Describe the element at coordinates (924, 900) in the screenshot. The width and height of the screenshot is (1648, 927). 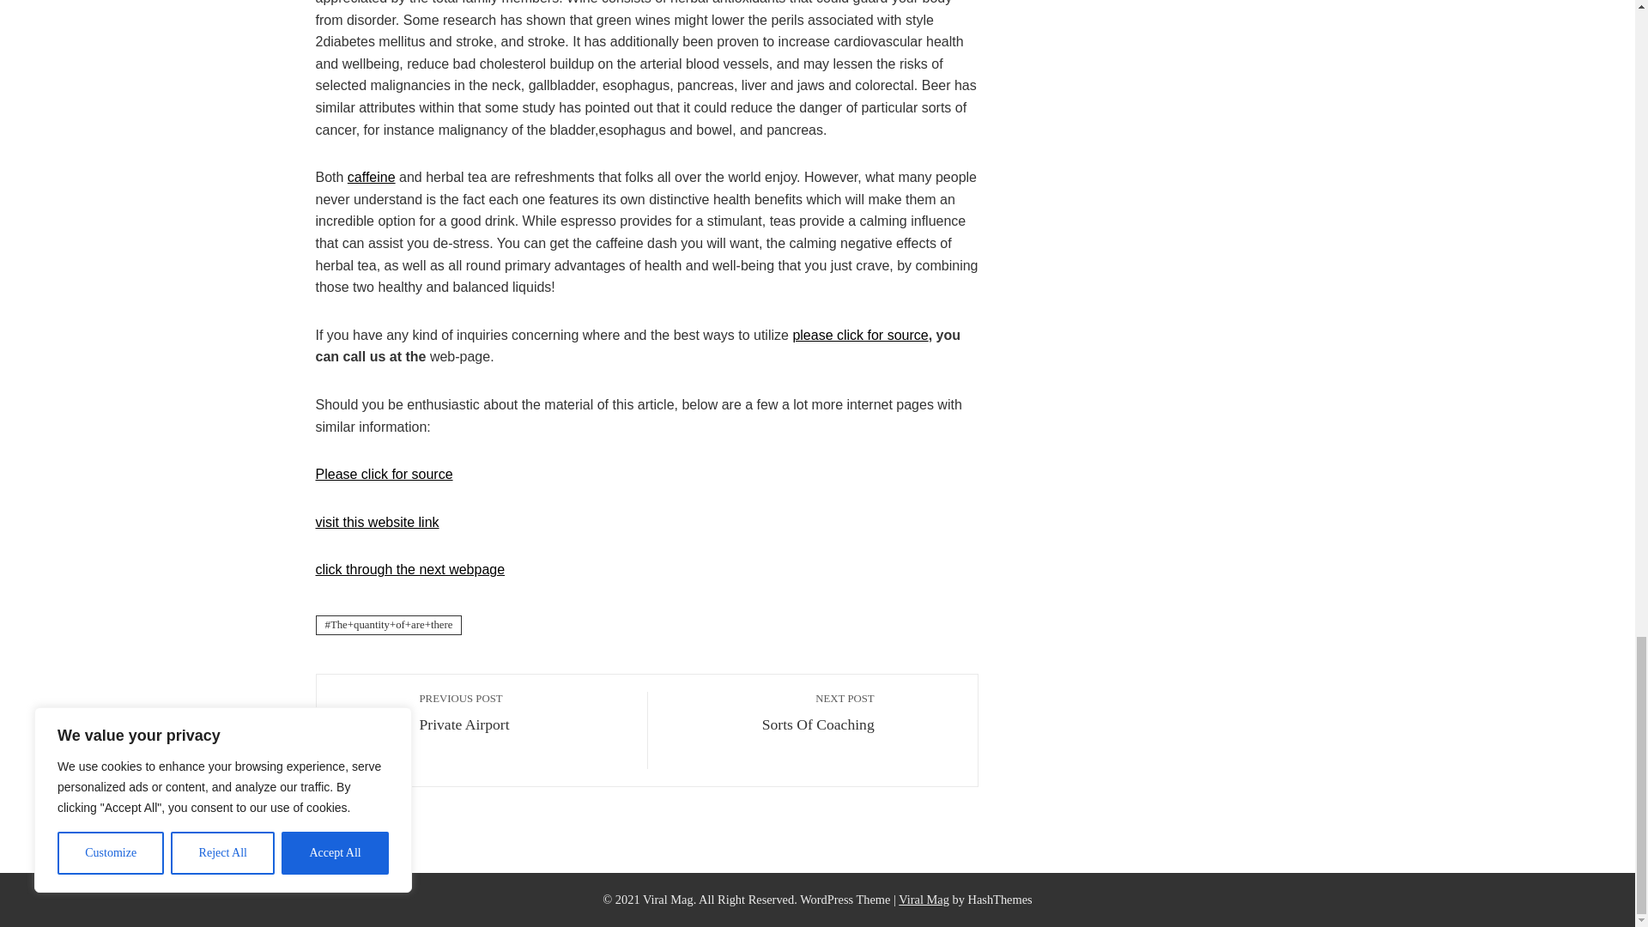
I see `Download Viral News` at that location.